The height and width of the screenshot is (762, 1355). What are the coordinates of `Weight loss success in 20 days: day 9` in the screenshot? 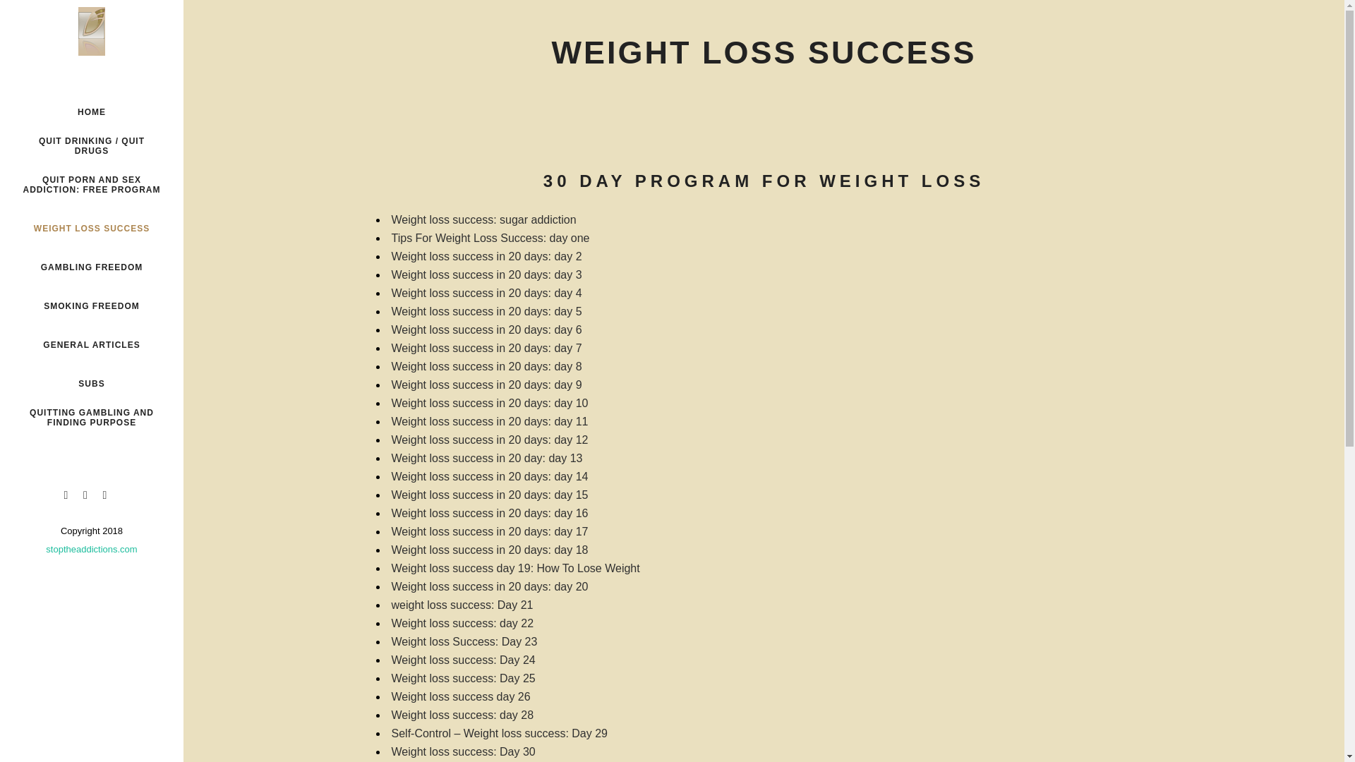 It's located at (486, 385).